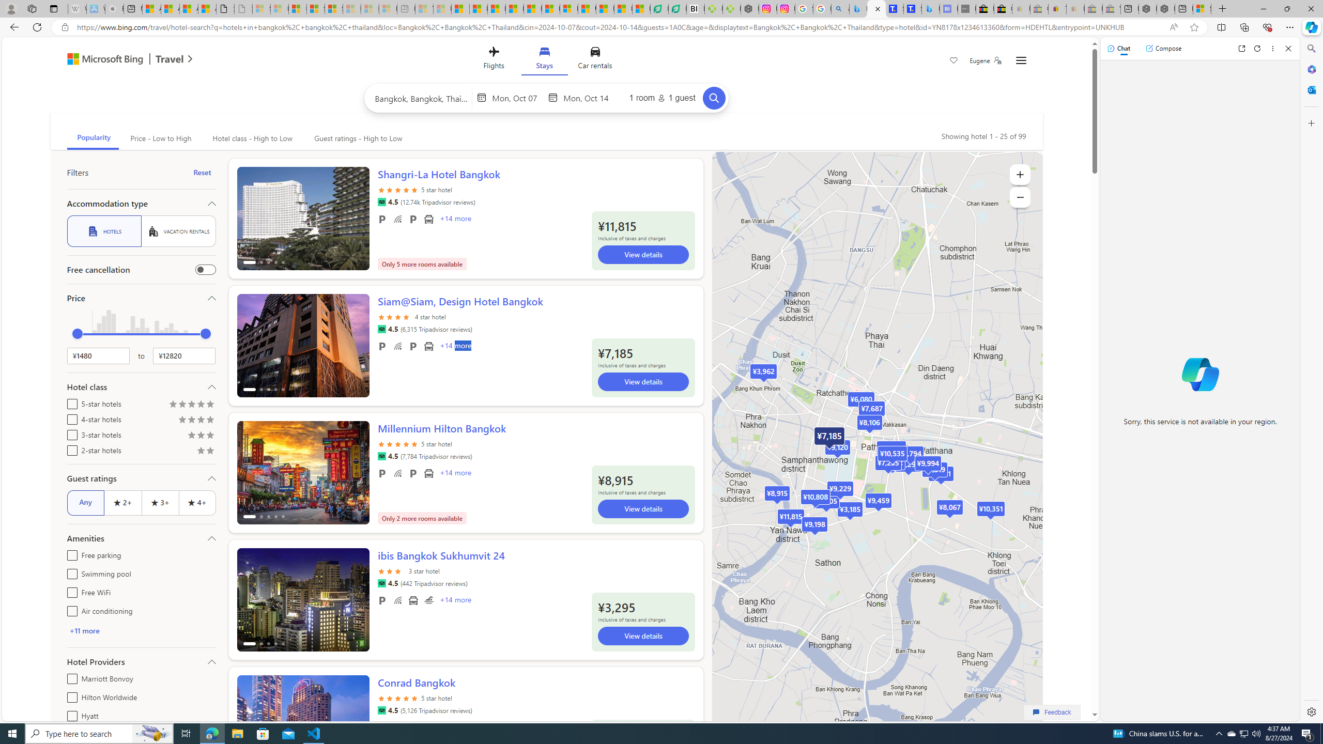 Image resolution: width=1323 pixels, height=744 pixels. Describe the element at coordinates (595, 60) in the screenshot. I see `Car rentals` at that location.